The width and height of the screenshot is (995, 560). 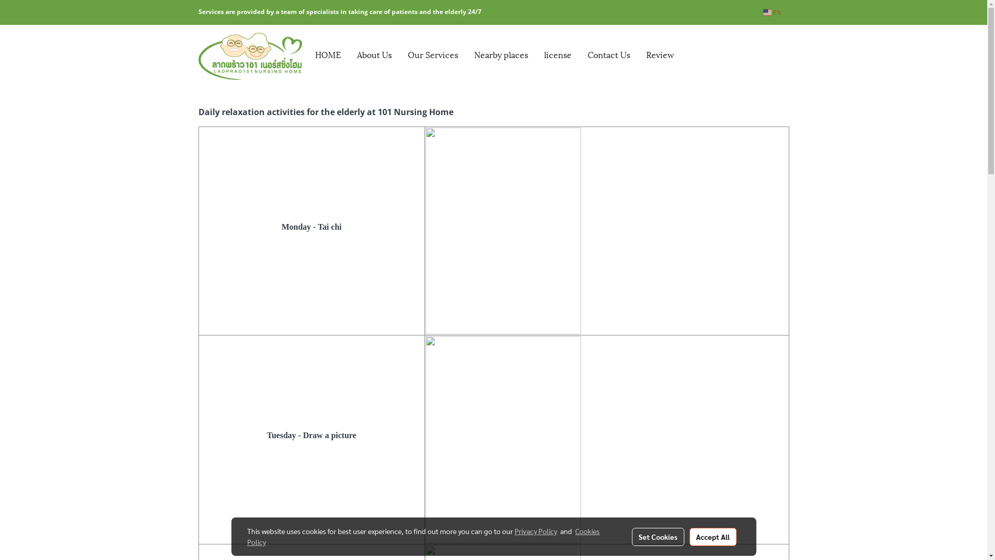 I want to click on Set Cookies, so click(x=658, y=537).